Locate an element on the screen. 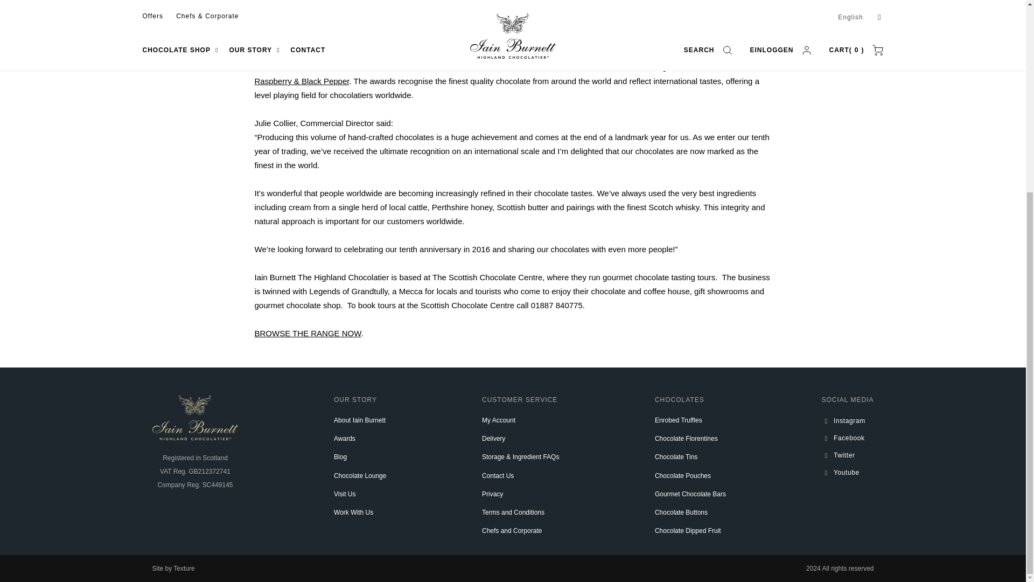 The height and width of the screenshot is (582, 1034). Highland Chocolatier on Instagram is located at coordinates (847, 420).